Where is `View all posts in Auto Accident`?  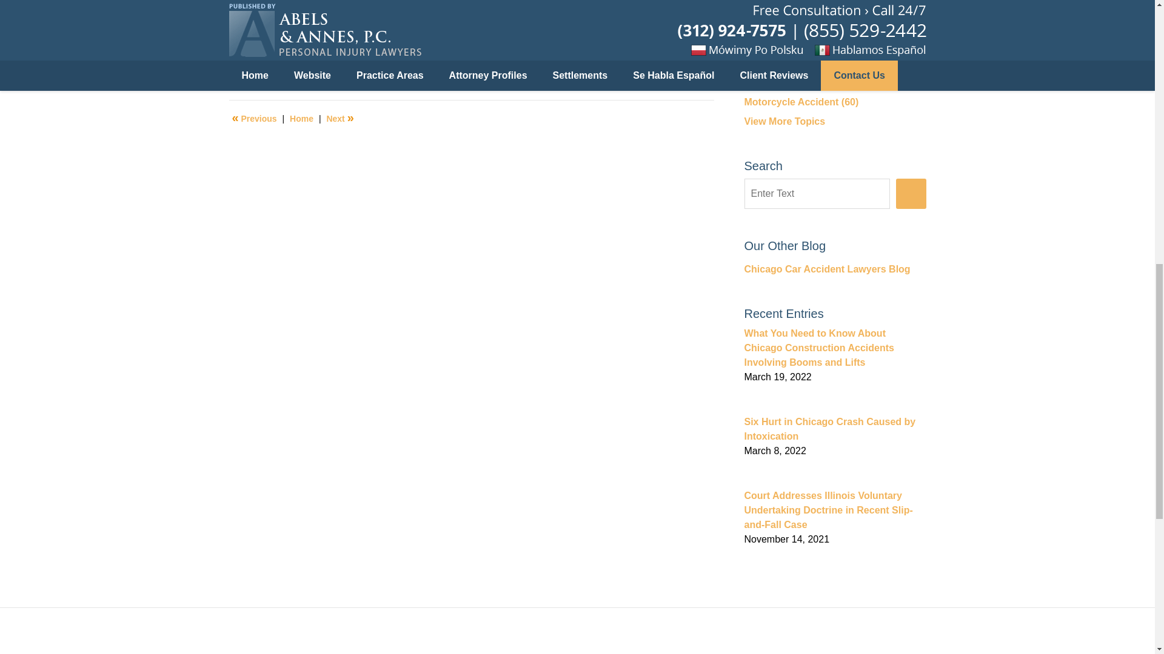 View all posts in Auto Accident is located at coordinates (285, 65).